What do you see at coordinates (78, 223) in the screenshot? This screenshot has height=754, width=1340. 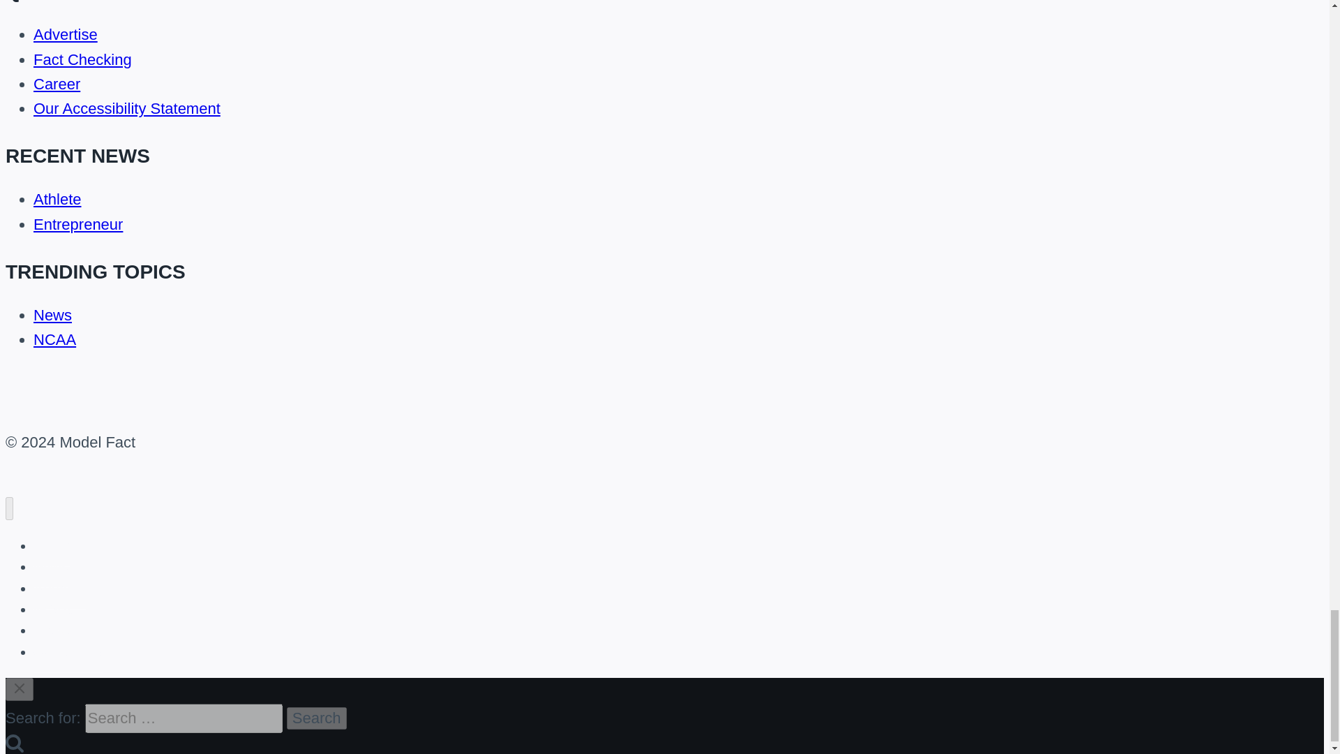 I see `Entrepreneur` at bounding box center [78, 223].